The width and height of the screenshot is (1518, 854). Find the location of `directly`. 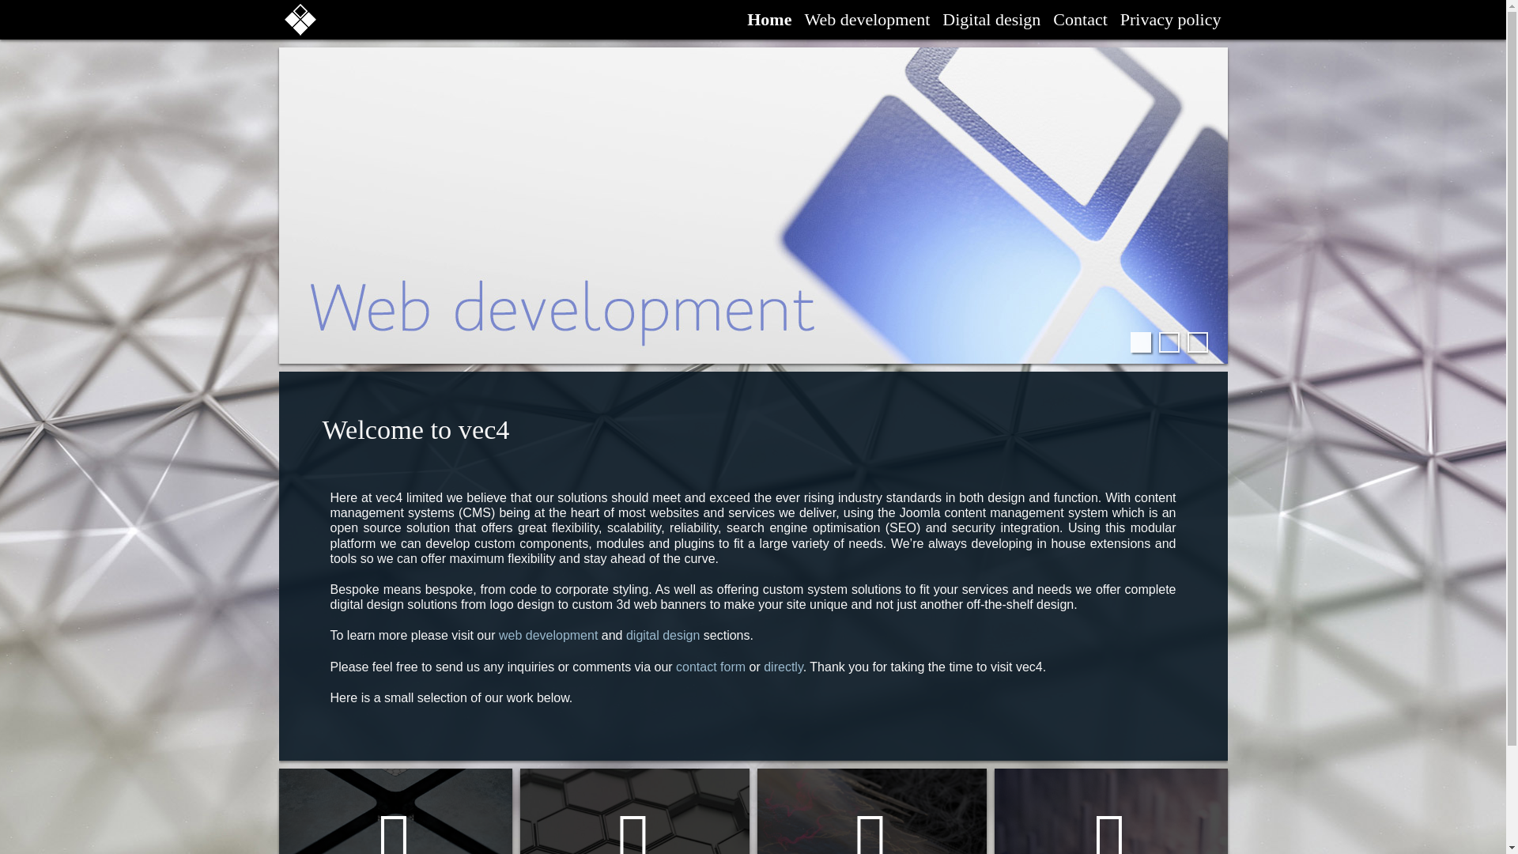

directly is located at coordinates (783, 666).